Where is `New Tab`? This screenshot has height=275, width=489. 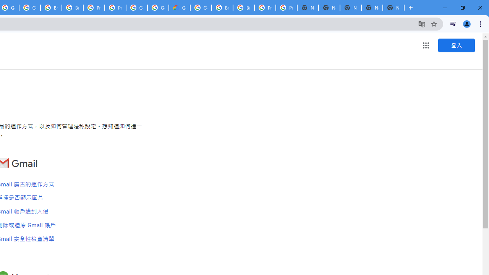 New Tab is located at coordinates (393, 8).